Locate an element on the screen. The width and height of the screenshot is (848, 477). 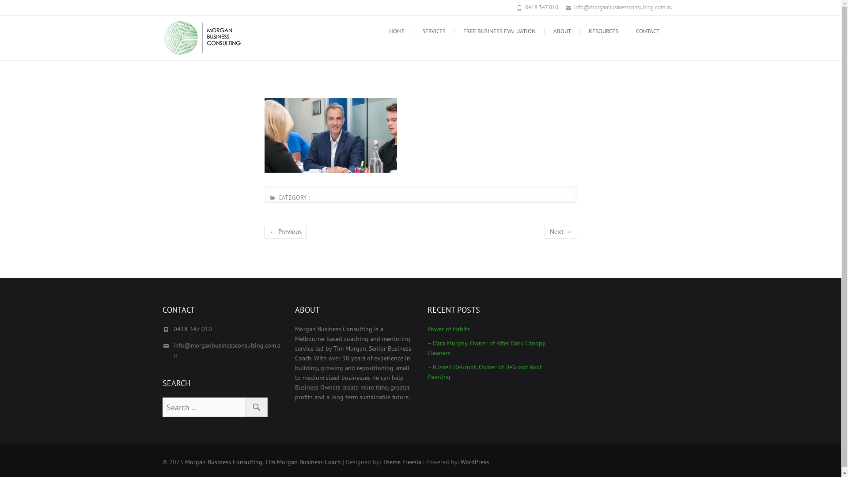
Power of Habits is located at coordinates (487, 329).